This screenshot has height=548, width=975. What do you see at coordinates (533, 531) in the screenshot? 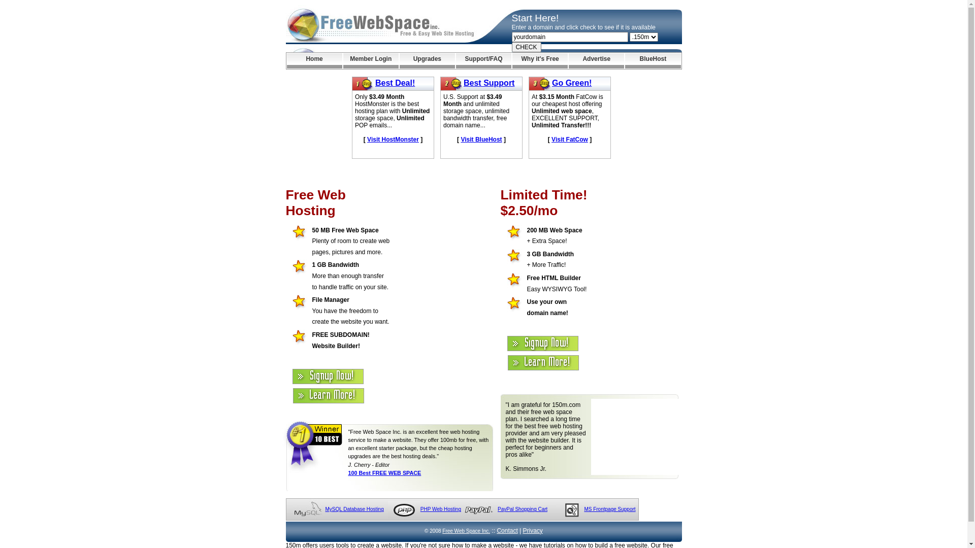
I see `Privacy` at bounding box center [533, 531].